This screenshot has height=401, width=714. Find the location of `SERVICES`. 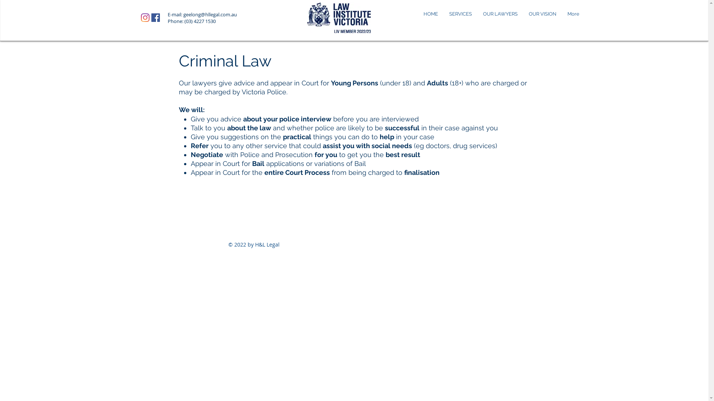

SERVICES is located at coordinates (460, 14).